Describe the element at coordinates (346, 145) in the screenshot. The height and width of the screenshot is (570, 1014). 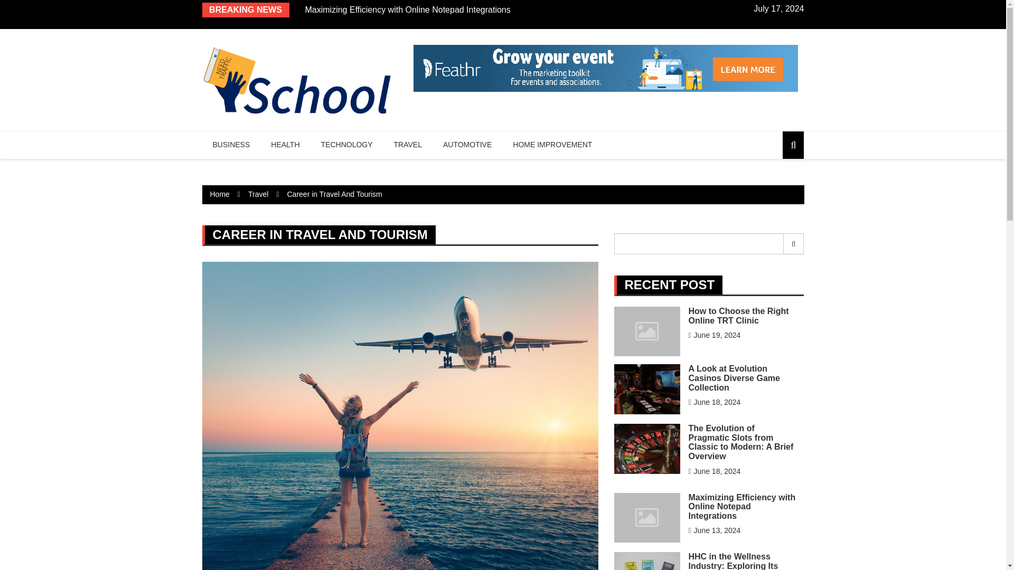
I see `TECHNOLOGY` at that location.